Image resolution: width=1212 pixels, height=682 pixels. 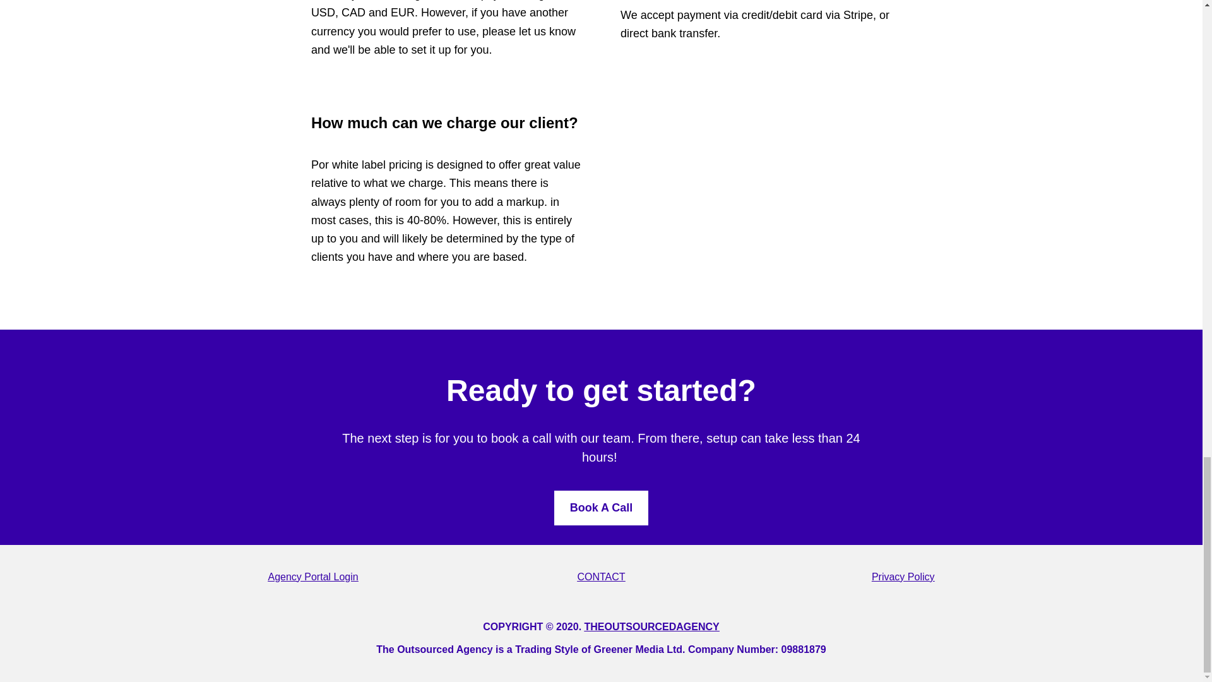 What do you see at coordinates (903, 577) in the screenshot?
I see `Privacy Policy` at bounding box center [903, 577].